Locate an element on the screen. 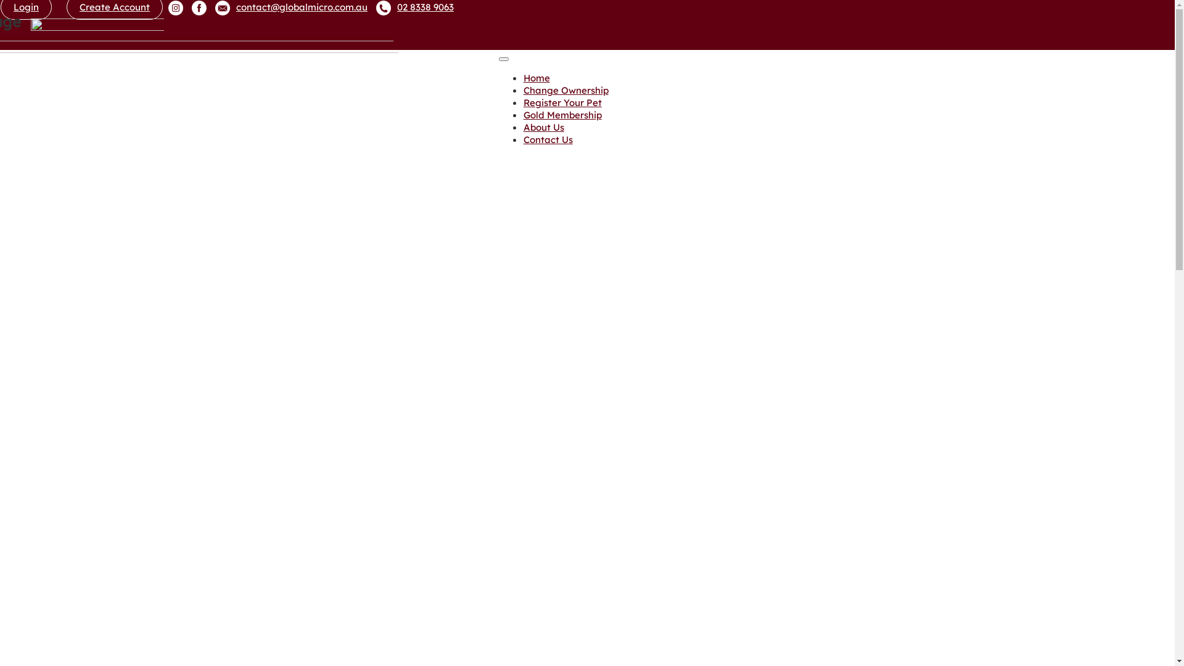  Gold Membership is located at coordinates (562, 115).